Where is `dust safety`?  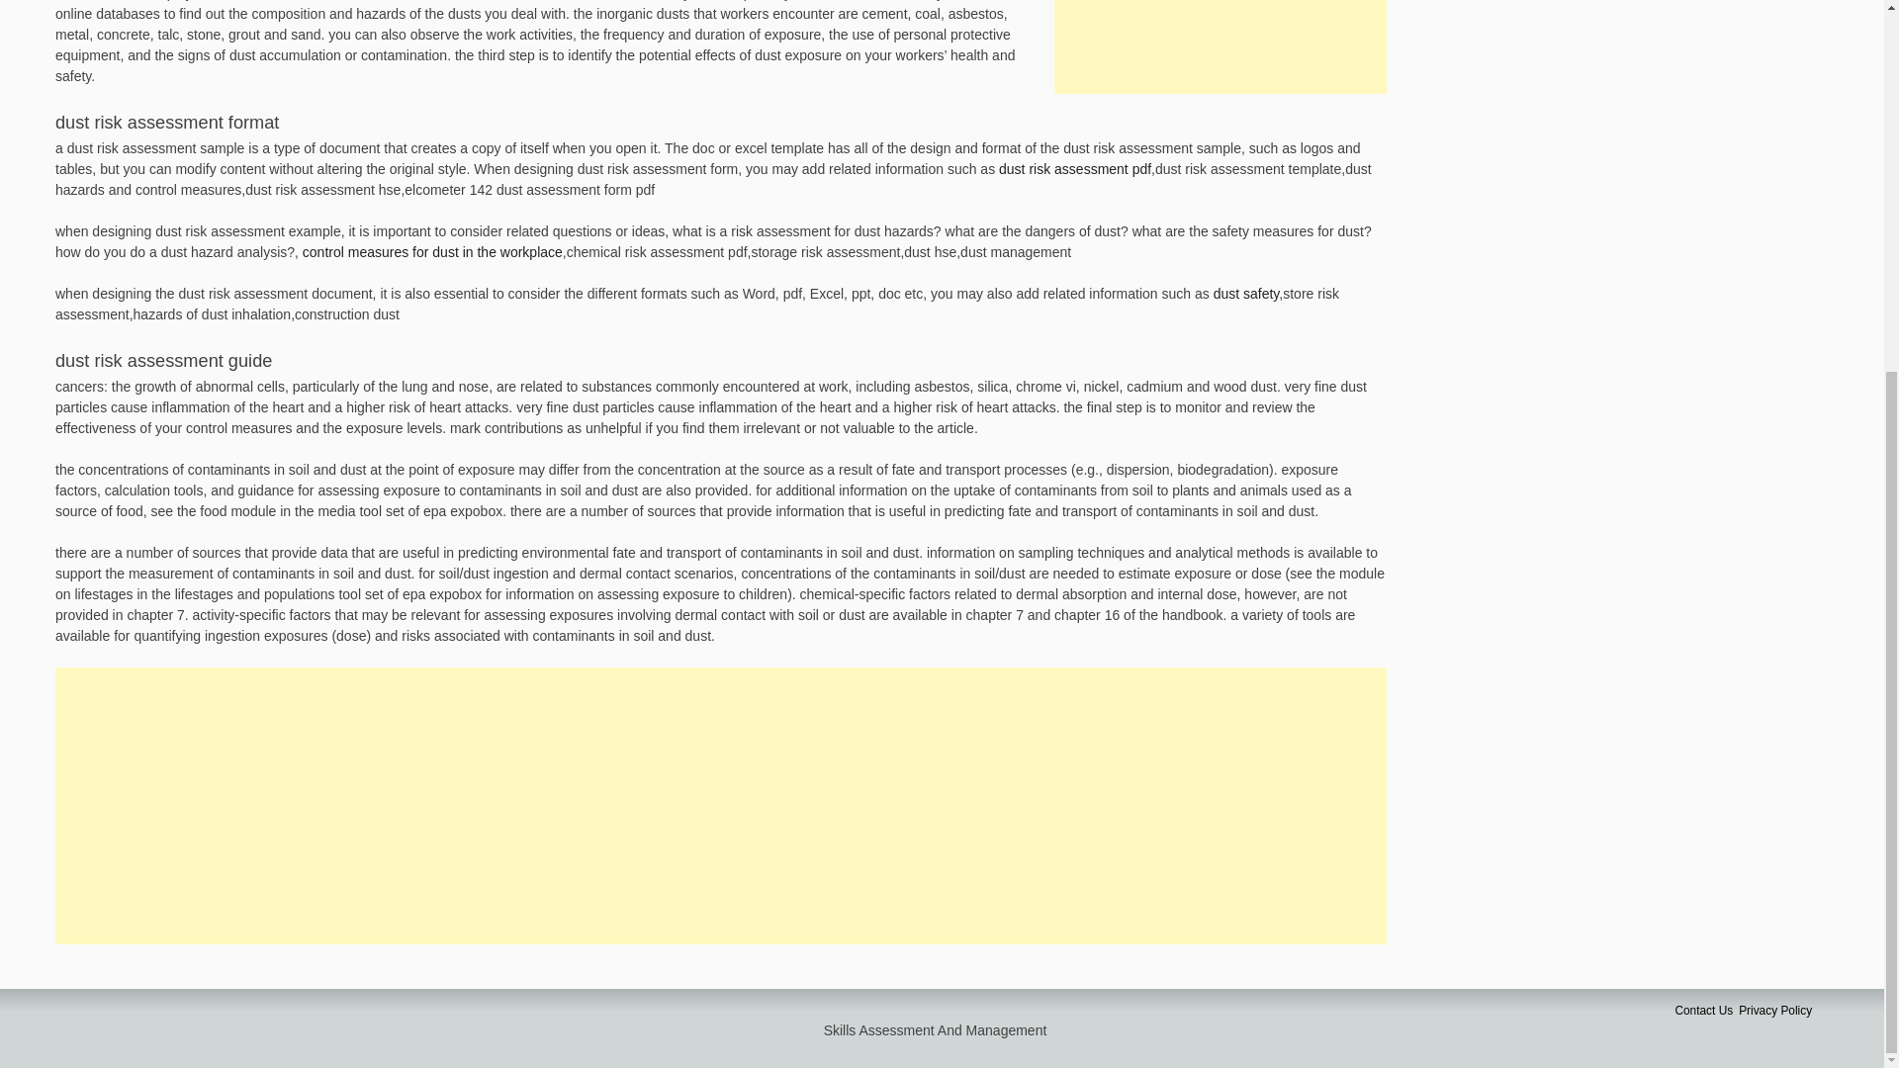
dust safety is located at coordinates (1246, 293).